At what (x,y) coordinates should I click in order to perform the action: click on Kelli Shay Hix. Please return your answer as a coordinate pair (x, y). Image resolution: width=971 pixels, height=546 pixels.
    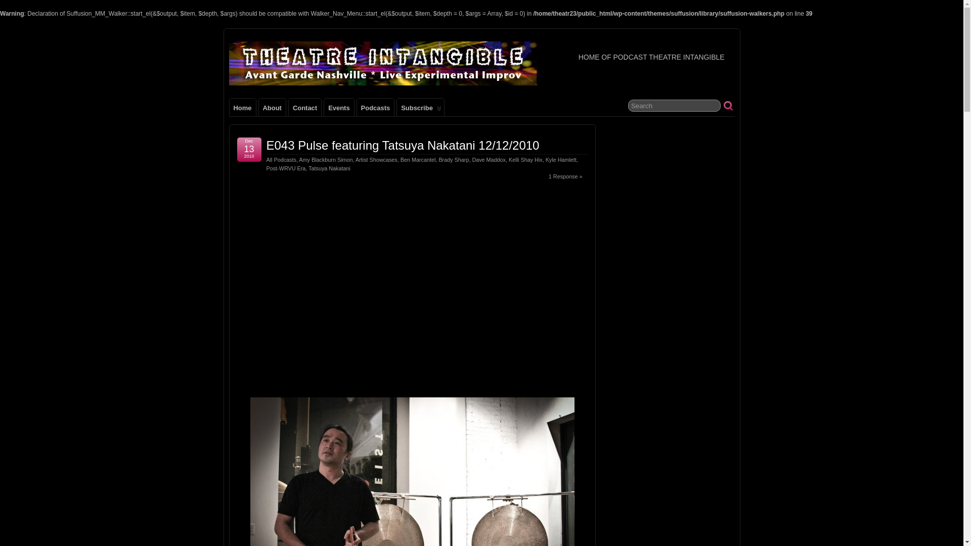
    Looking at the image, I should click on (526, 159).